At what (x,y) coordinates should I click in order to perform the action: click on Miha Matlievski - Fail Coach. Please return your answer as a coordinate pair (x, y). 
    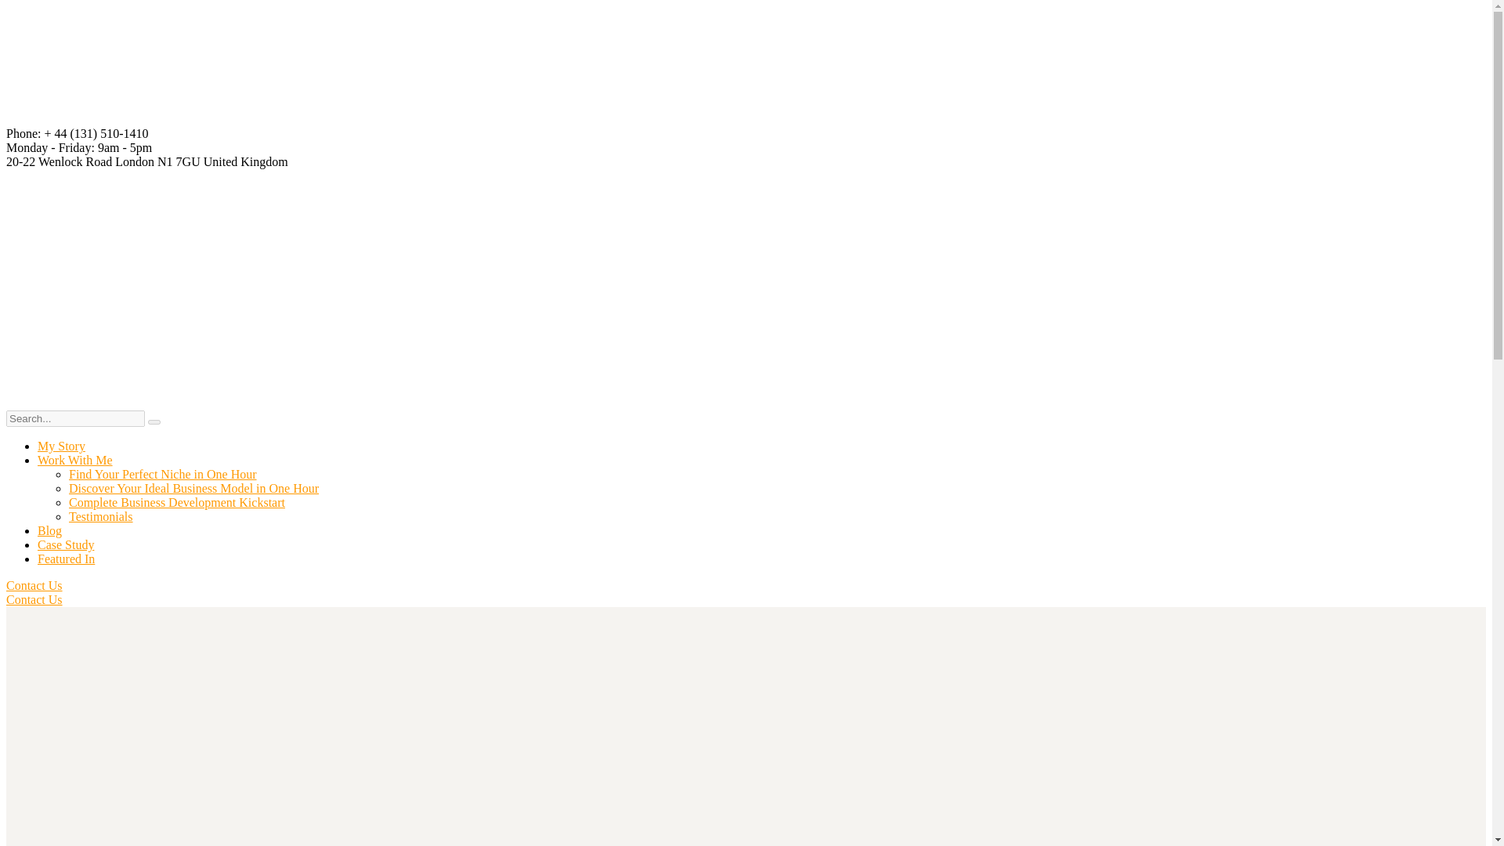
    Looking at the image, I should click on (594, 119).